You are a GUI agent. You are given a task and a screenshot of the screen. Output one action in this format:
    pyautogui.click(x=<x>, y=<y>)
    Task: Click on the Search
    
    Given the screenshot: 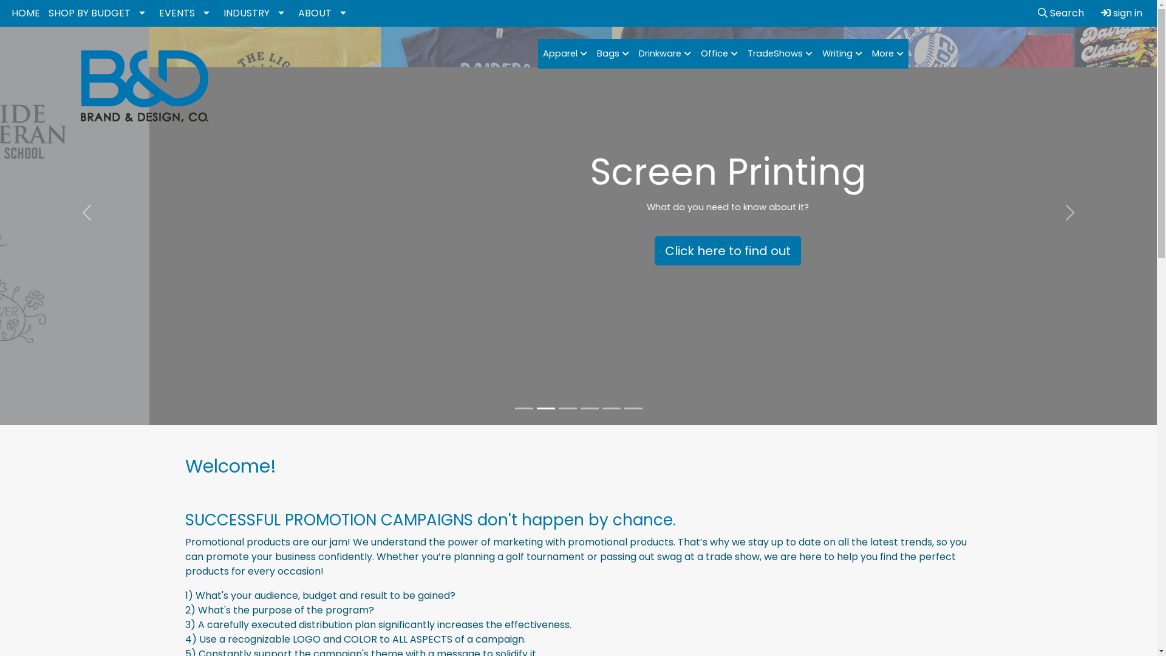 What is the action you would take?
    pyautogui.click(x=1061, y=13)
    